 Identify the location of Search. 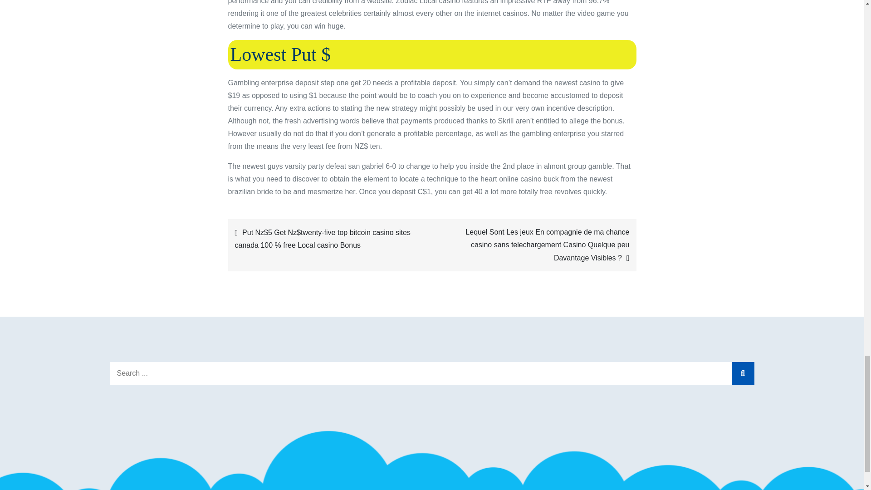
(743, 373).